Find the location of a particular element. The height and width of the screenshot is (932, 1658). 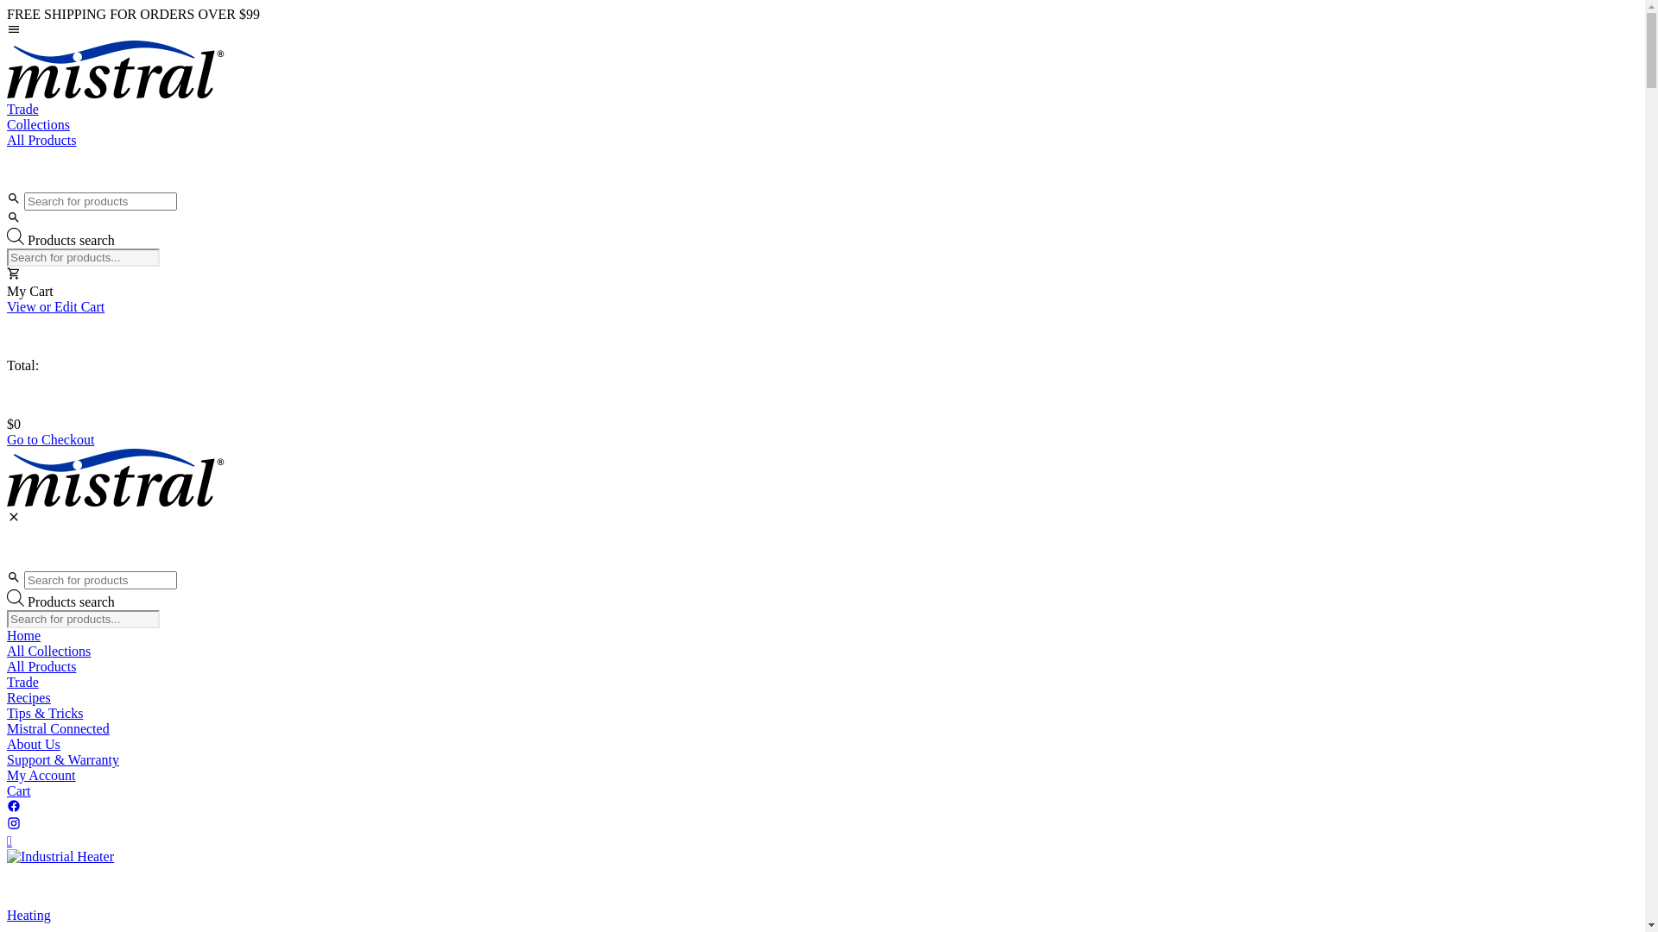

Recipes is located at coordinates (822, 698).